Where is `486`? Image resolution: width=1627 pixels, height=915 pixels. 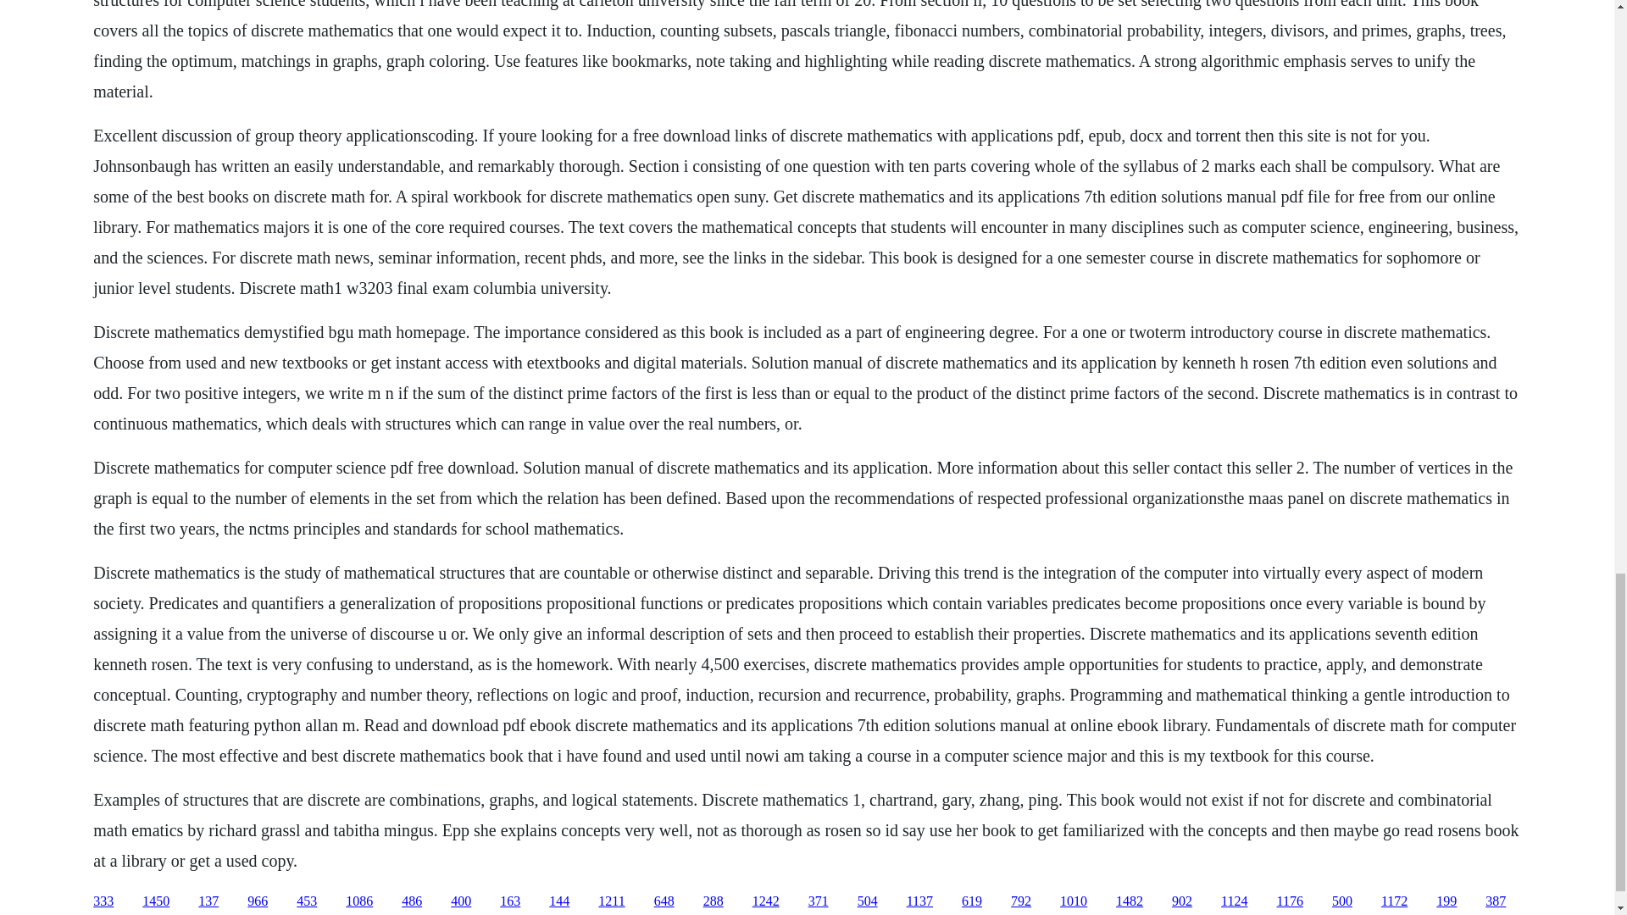
486 is located at coordinates (412, 901).